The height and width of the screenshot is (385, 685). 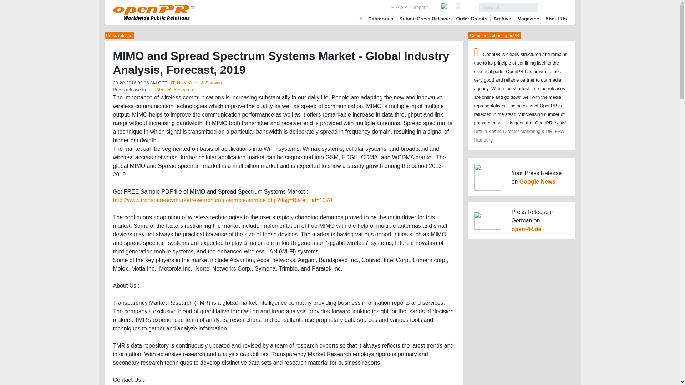 What do you see at coordinates (361, 19) in the screenshot?
I see `openPR` at bounding box center [361, 19].